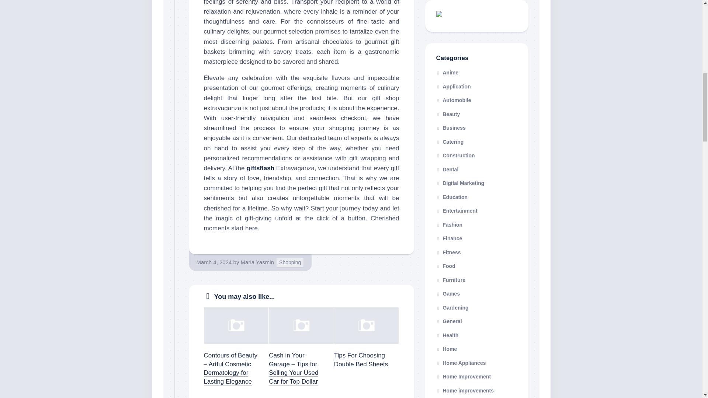 The width and height of the screenshot is (708, 398). What do you see at coordinates (447, 170) in the screenshot?
I see `Dental` at bounding box center [447, 170].